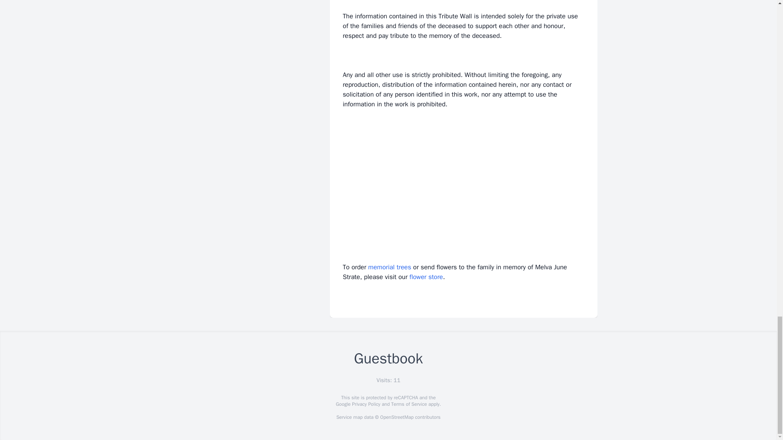 This screenshot has height=440, width=783. Describe the element at coordinates (389, 267) in the screenshot. I see `memorial trees` at that location.